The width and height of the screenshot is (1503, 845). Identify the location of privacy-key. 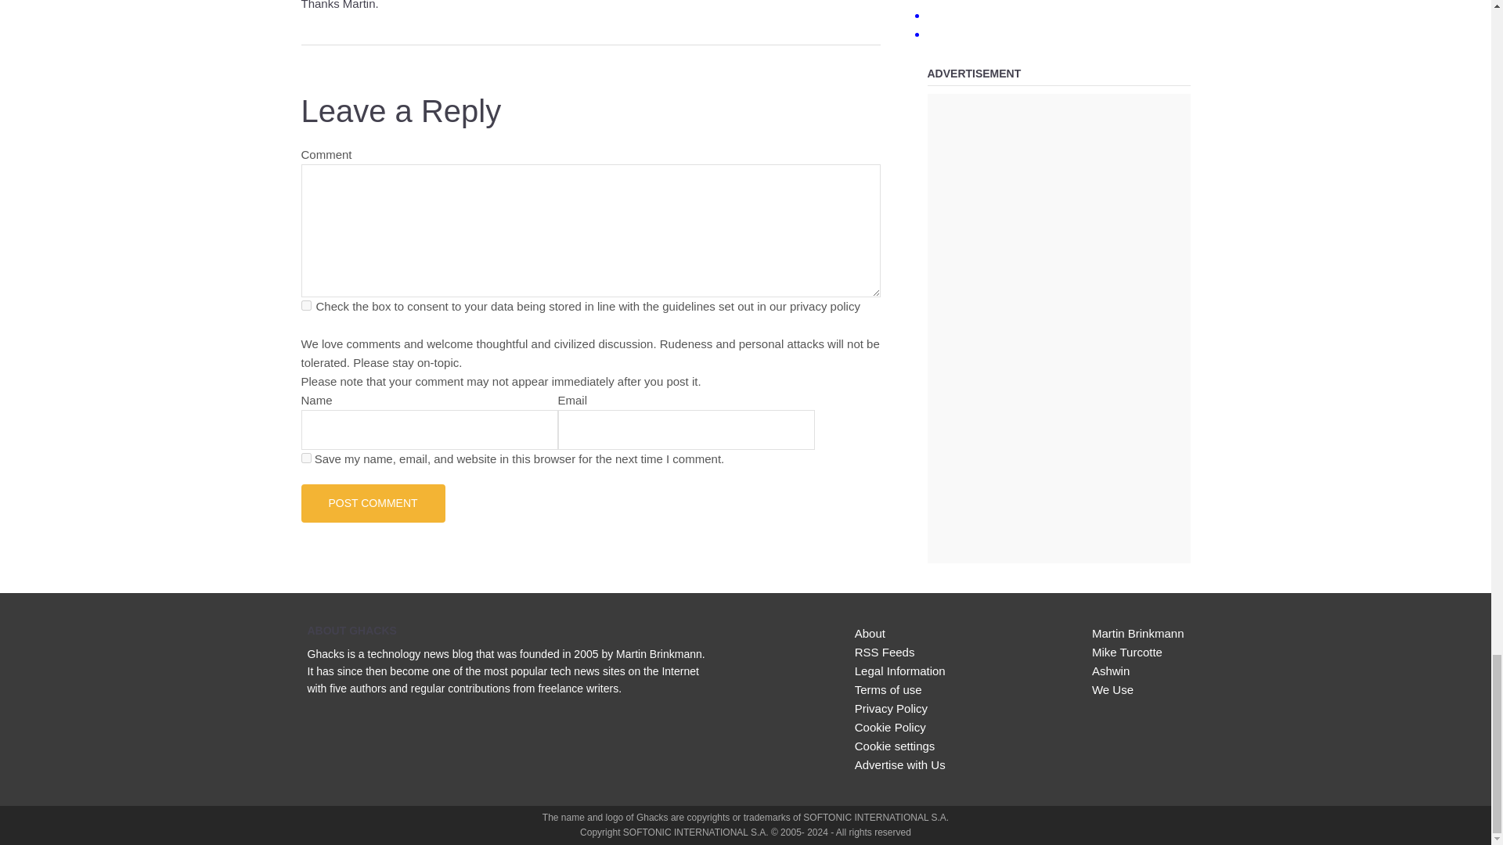
(305, 305).